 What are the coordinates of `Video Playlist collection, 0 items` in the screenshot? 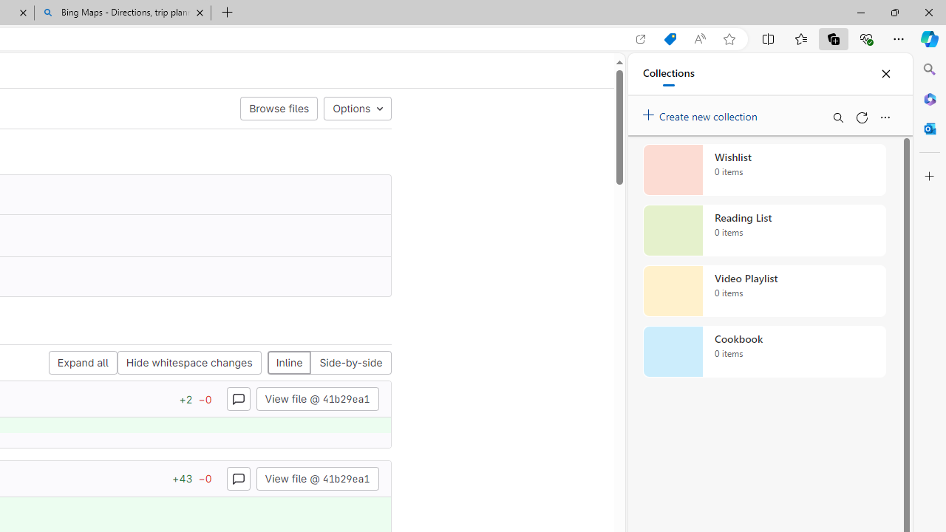 It's located at (764, 291).